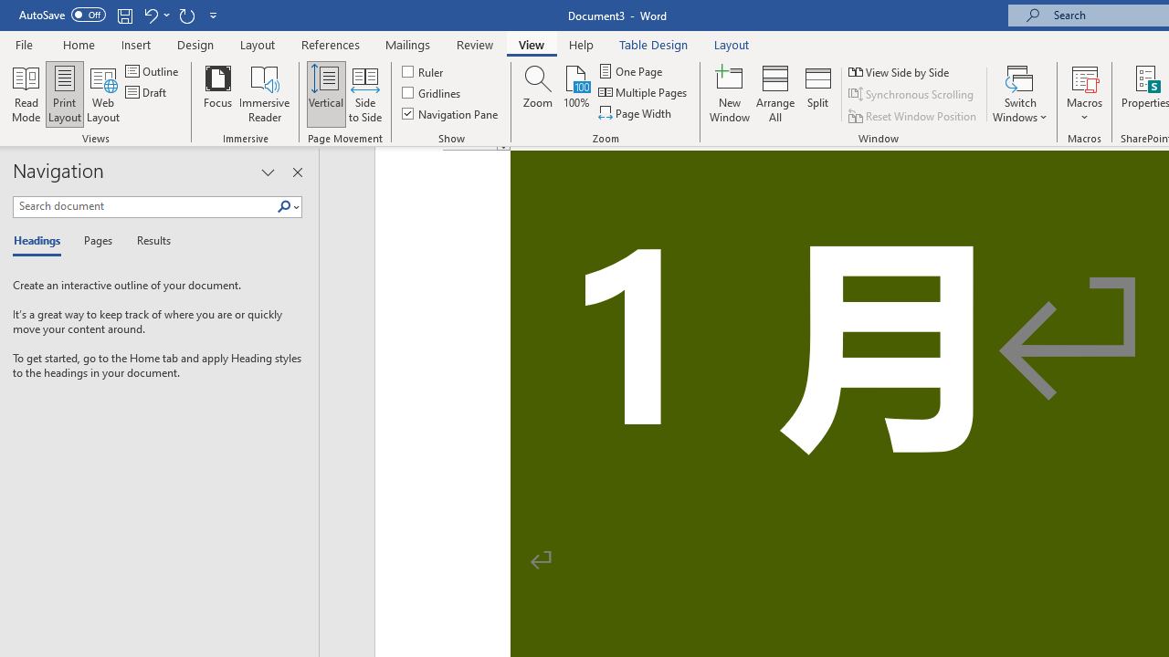  Describe the element at coordinates (96, 241) in the screenshot. I see `Pages` at that location.